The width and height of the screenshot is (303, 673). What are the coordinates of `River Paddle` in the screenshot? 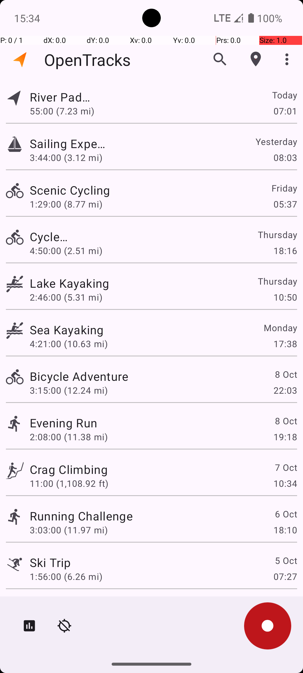 It's located at (63, 97).